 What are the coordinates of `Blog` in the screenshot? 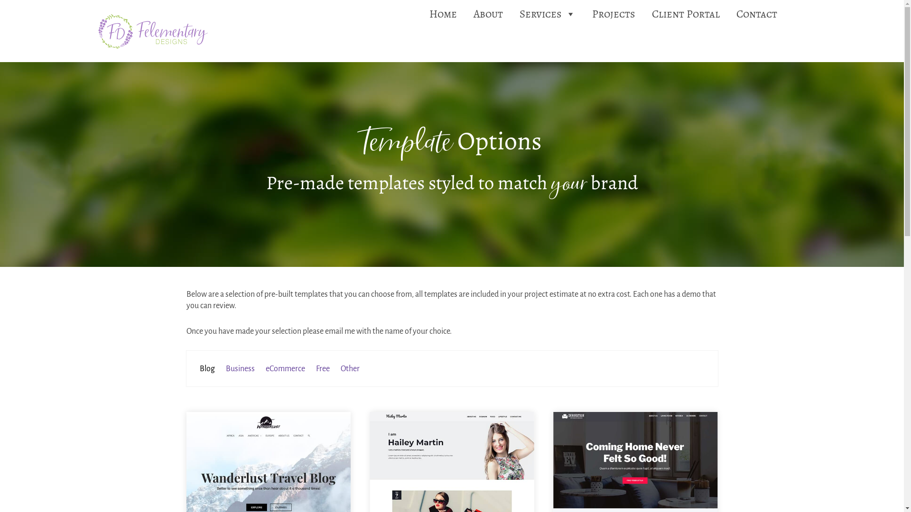 It's located at (207, 369).